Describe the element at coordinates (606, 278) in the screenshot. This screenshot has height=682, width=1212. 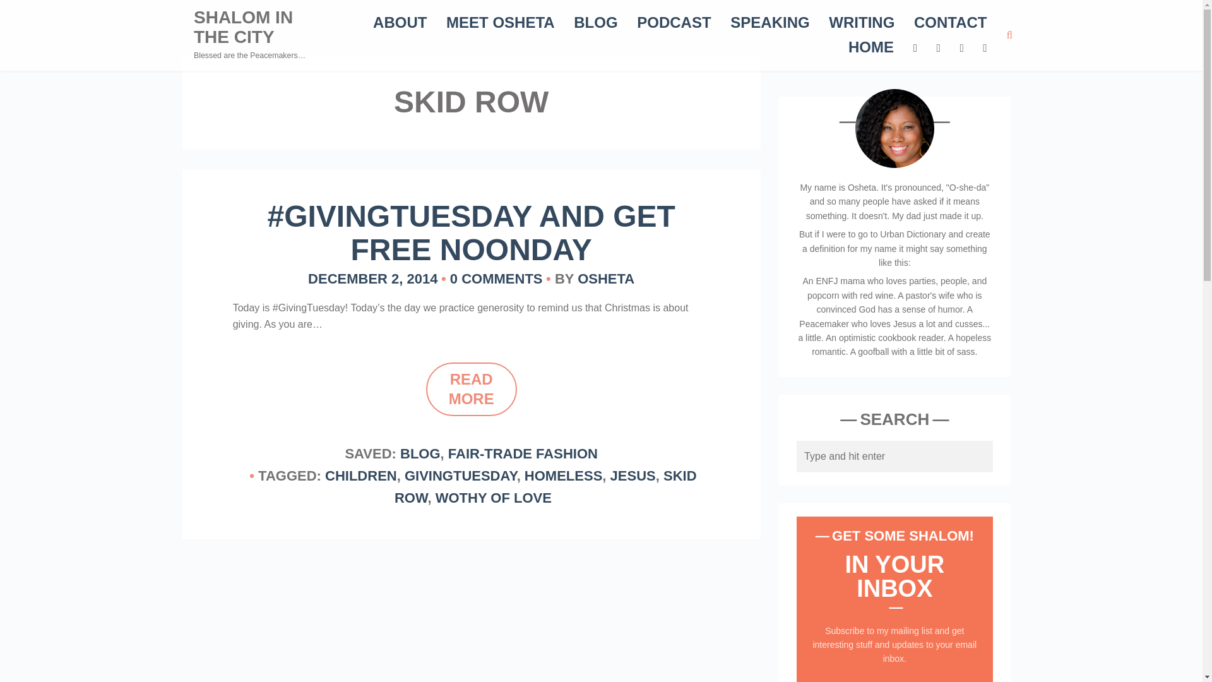
I see `Posts by osheta` at that location.